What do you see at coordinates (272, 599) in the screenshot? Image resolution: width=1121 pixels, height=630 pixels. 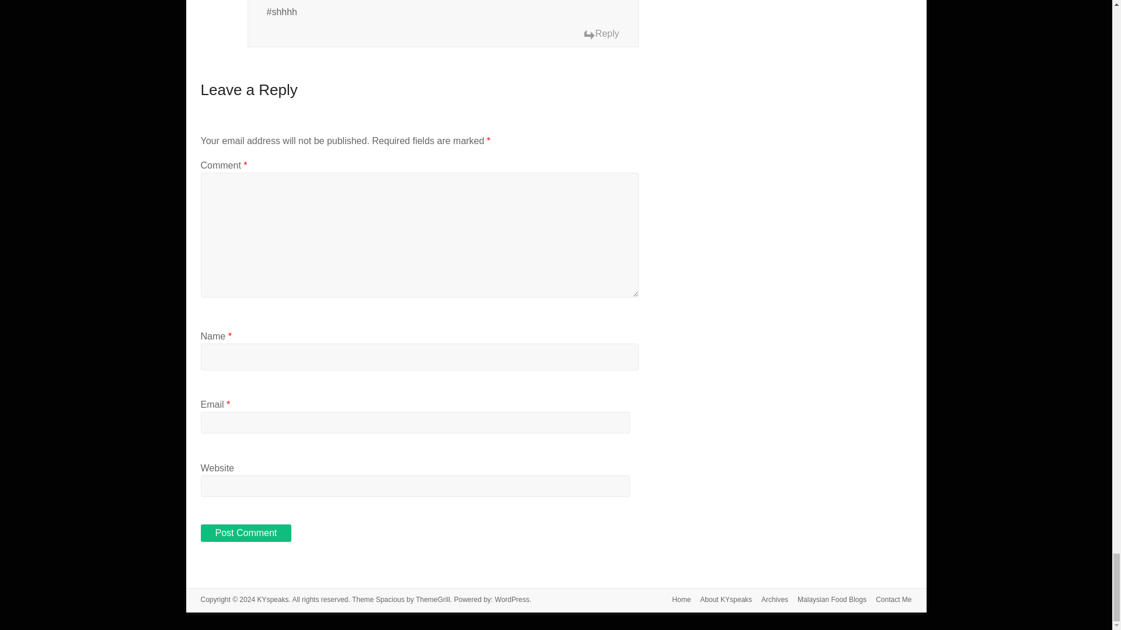 I see `KYspeaks` at bounding box center [272, 599].